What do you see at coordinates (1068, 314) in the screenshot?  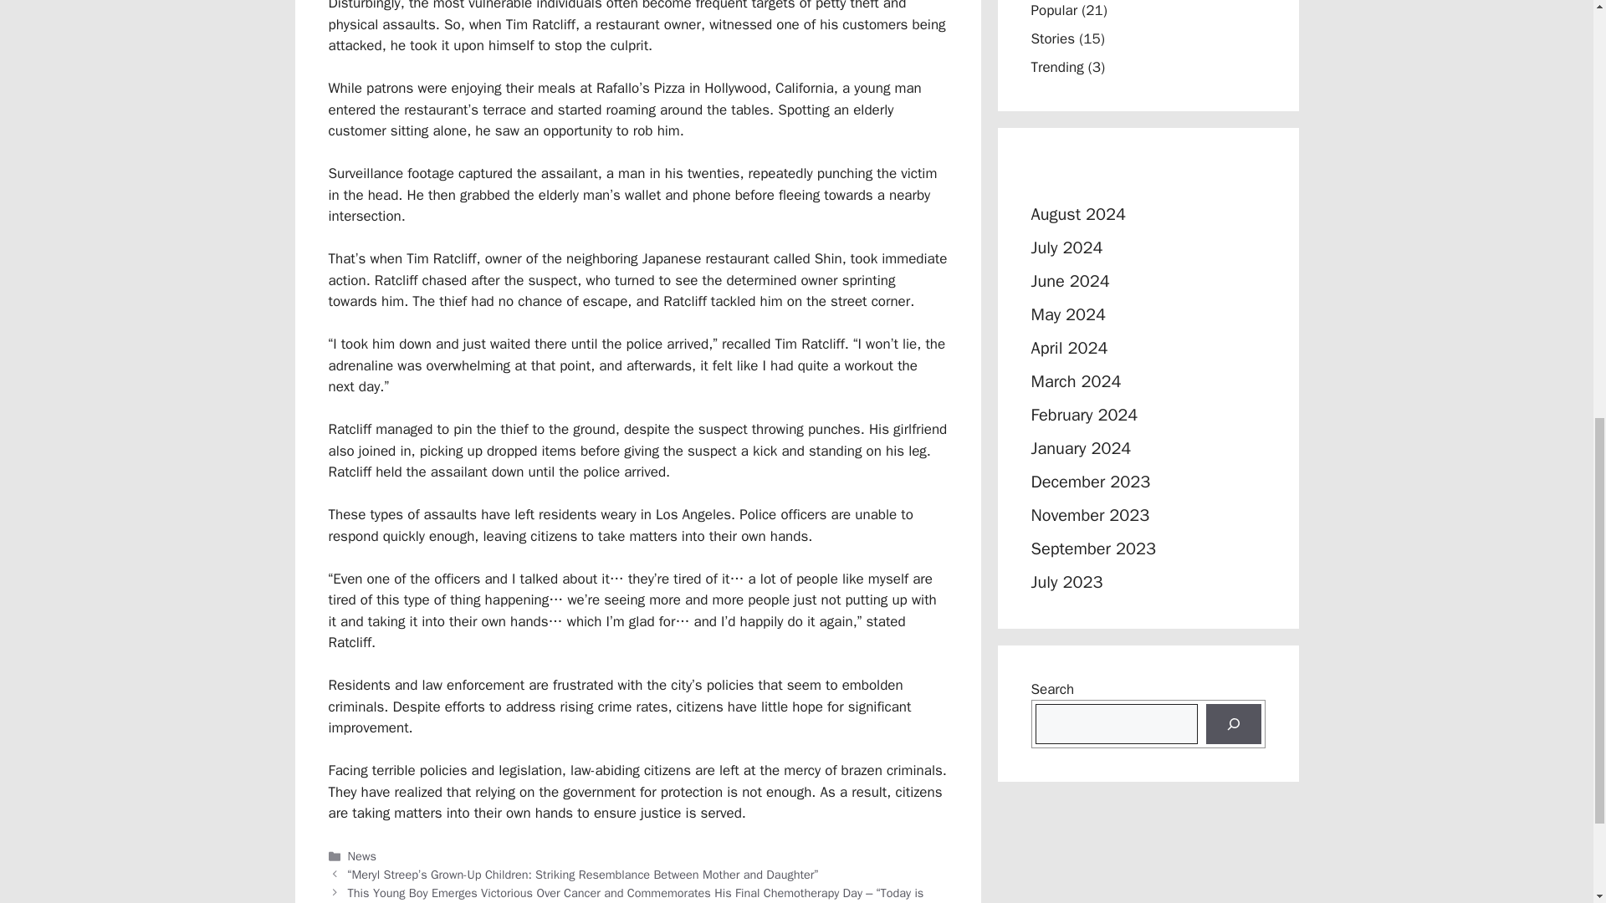 I see `May 2024` at bounding box center [1068, 314].